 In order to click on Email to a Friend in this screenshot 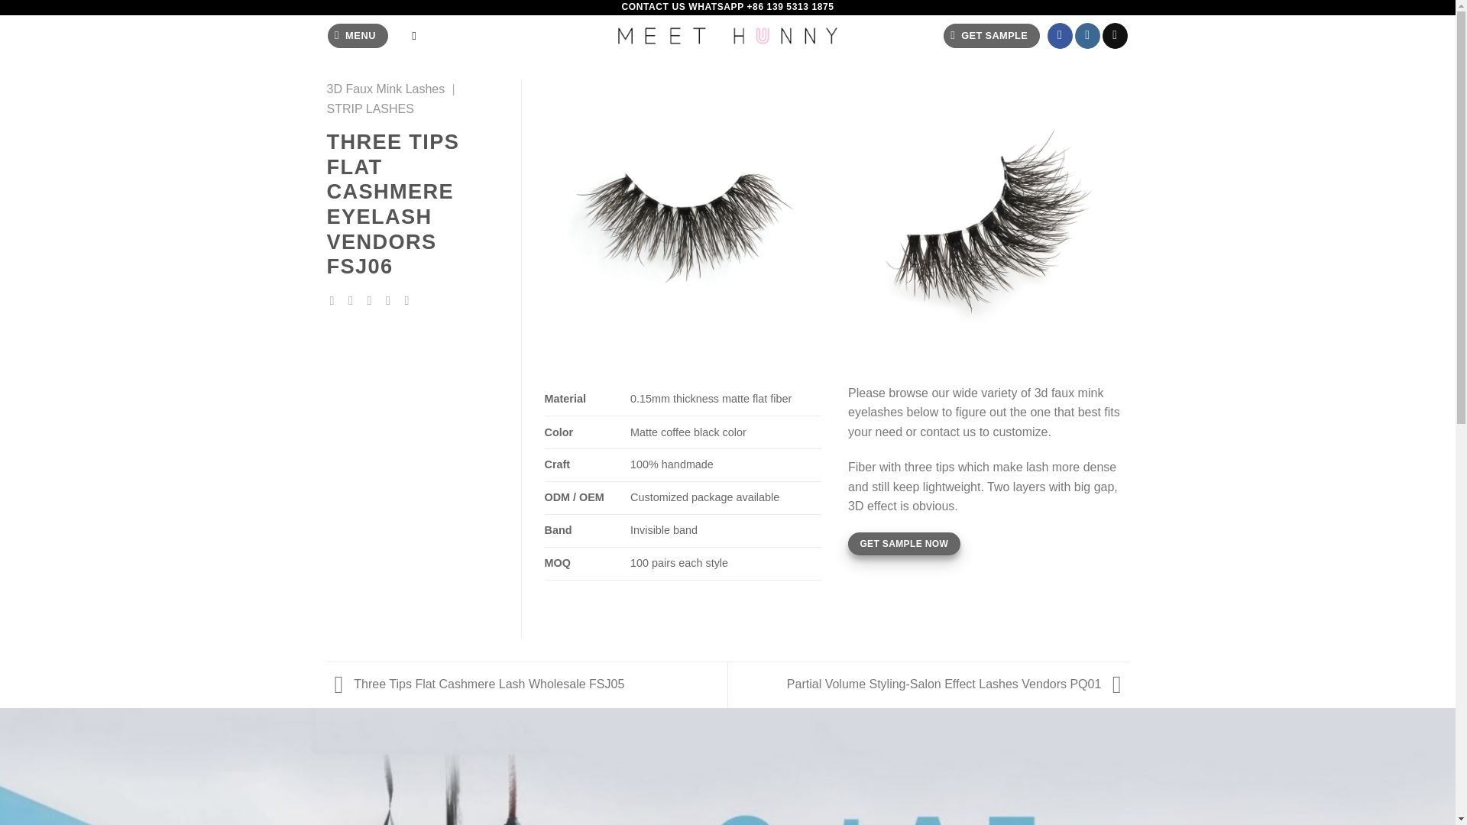, I will do `click(374, 299)`.